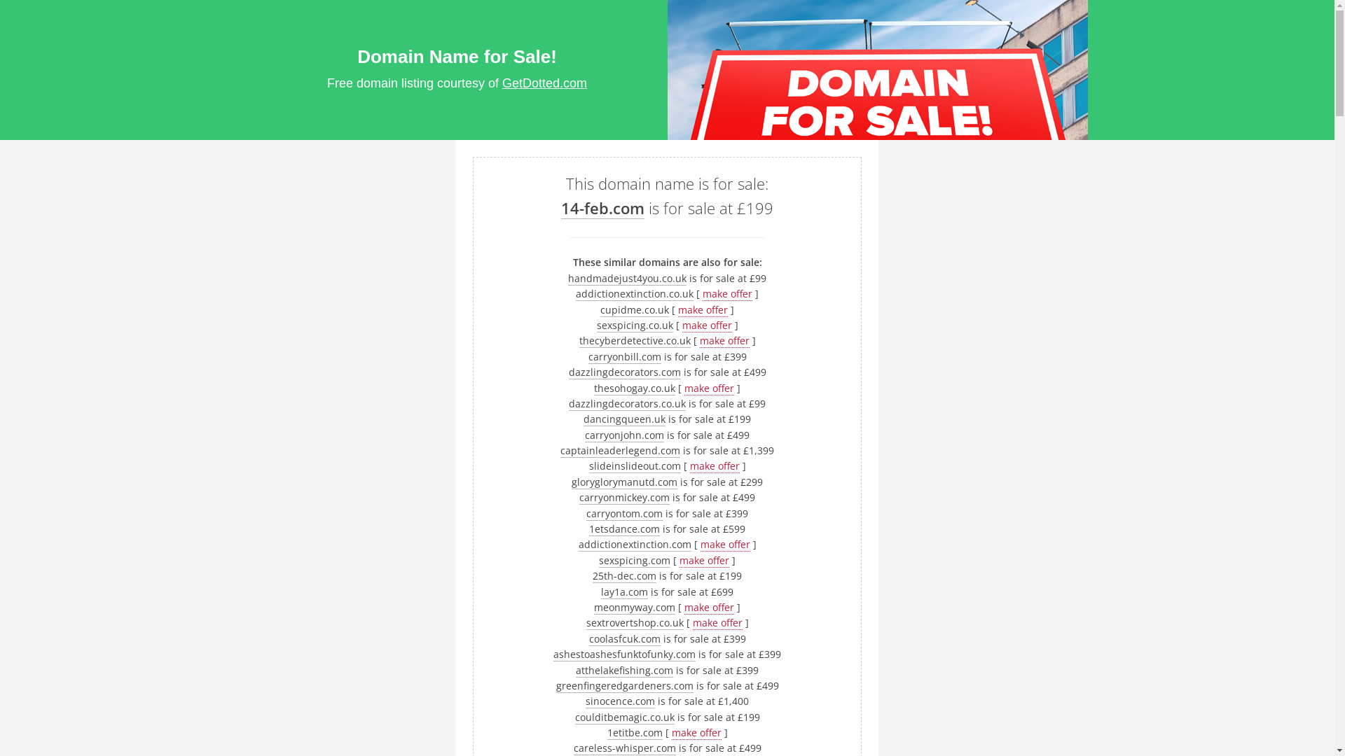 Image resolution: width=1345 pixels, height=756 pixels. I want to click on dazzlingdecorators.co.uk, so click(628, 404).